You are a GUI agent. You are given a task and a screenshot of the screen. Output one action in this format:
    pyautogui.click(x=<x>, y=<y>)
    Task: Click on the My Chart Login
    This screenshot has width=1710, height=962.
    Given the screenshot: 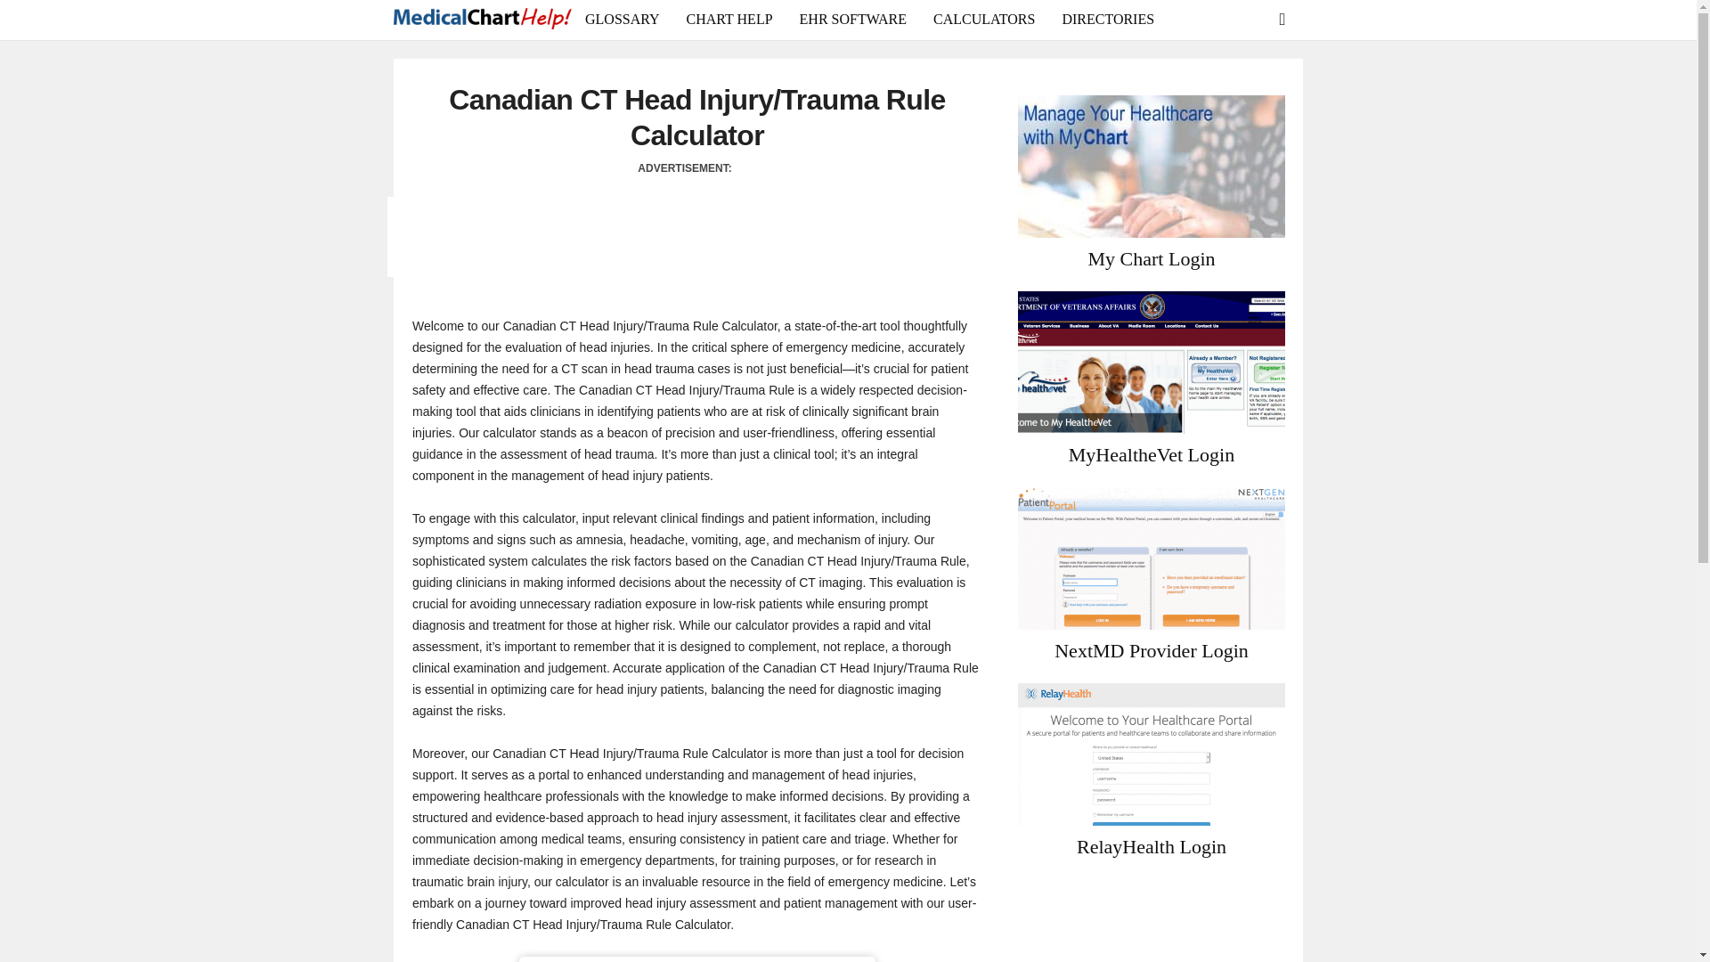 What is the action you would take?
    pyautogui.click(x=1152, y=258)
    